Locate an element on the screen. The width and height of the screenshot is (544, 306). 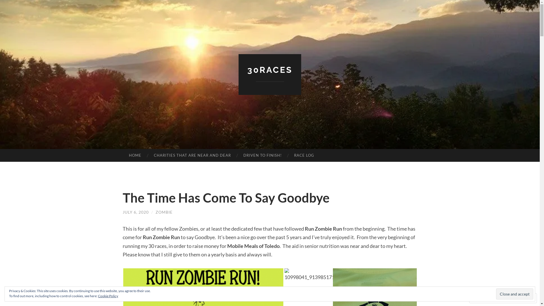
Comment is located at coordinates (485, 298).